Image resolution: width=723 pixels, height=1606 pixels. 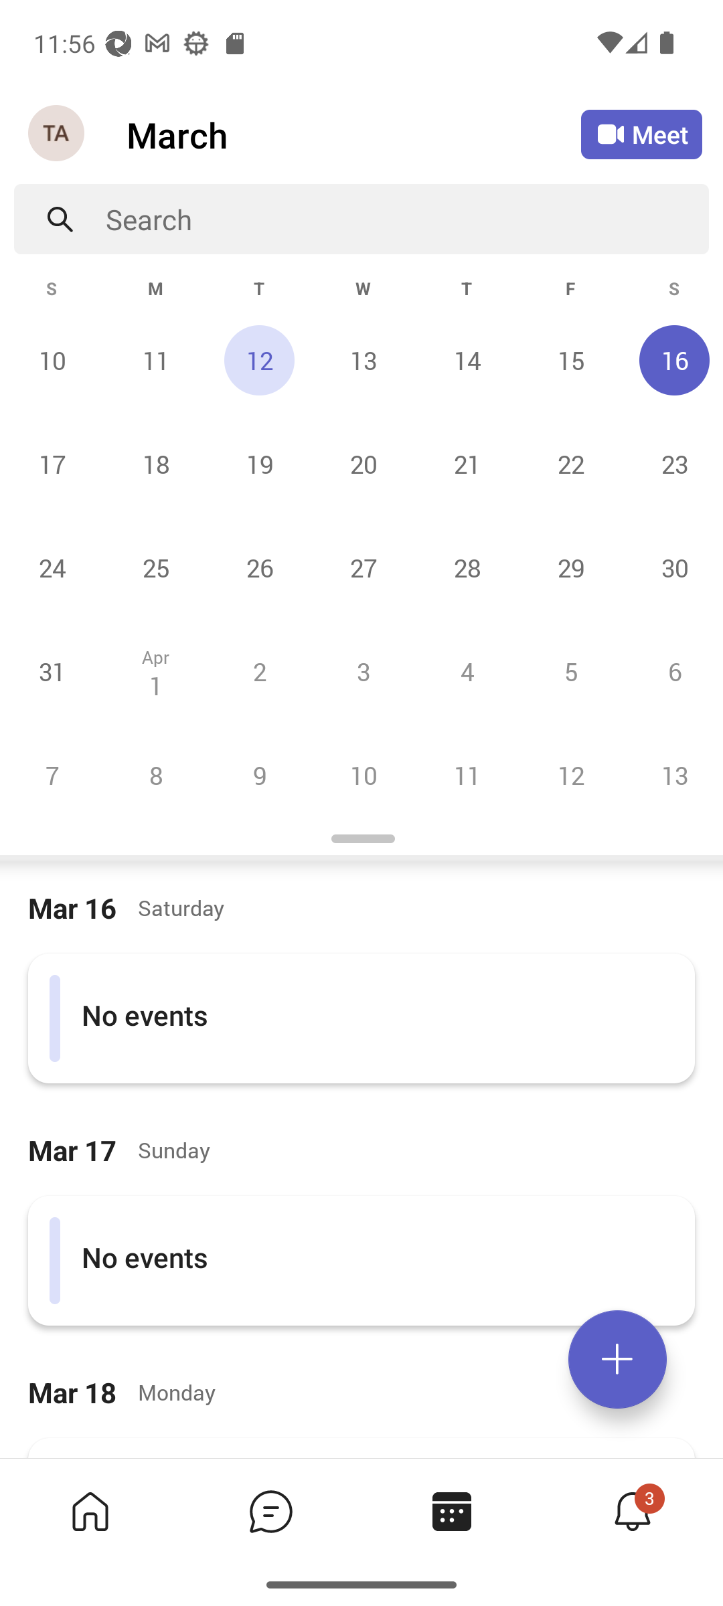 I want to click on Calendar tab, 3 of 4, so click(x=451, y=1511).